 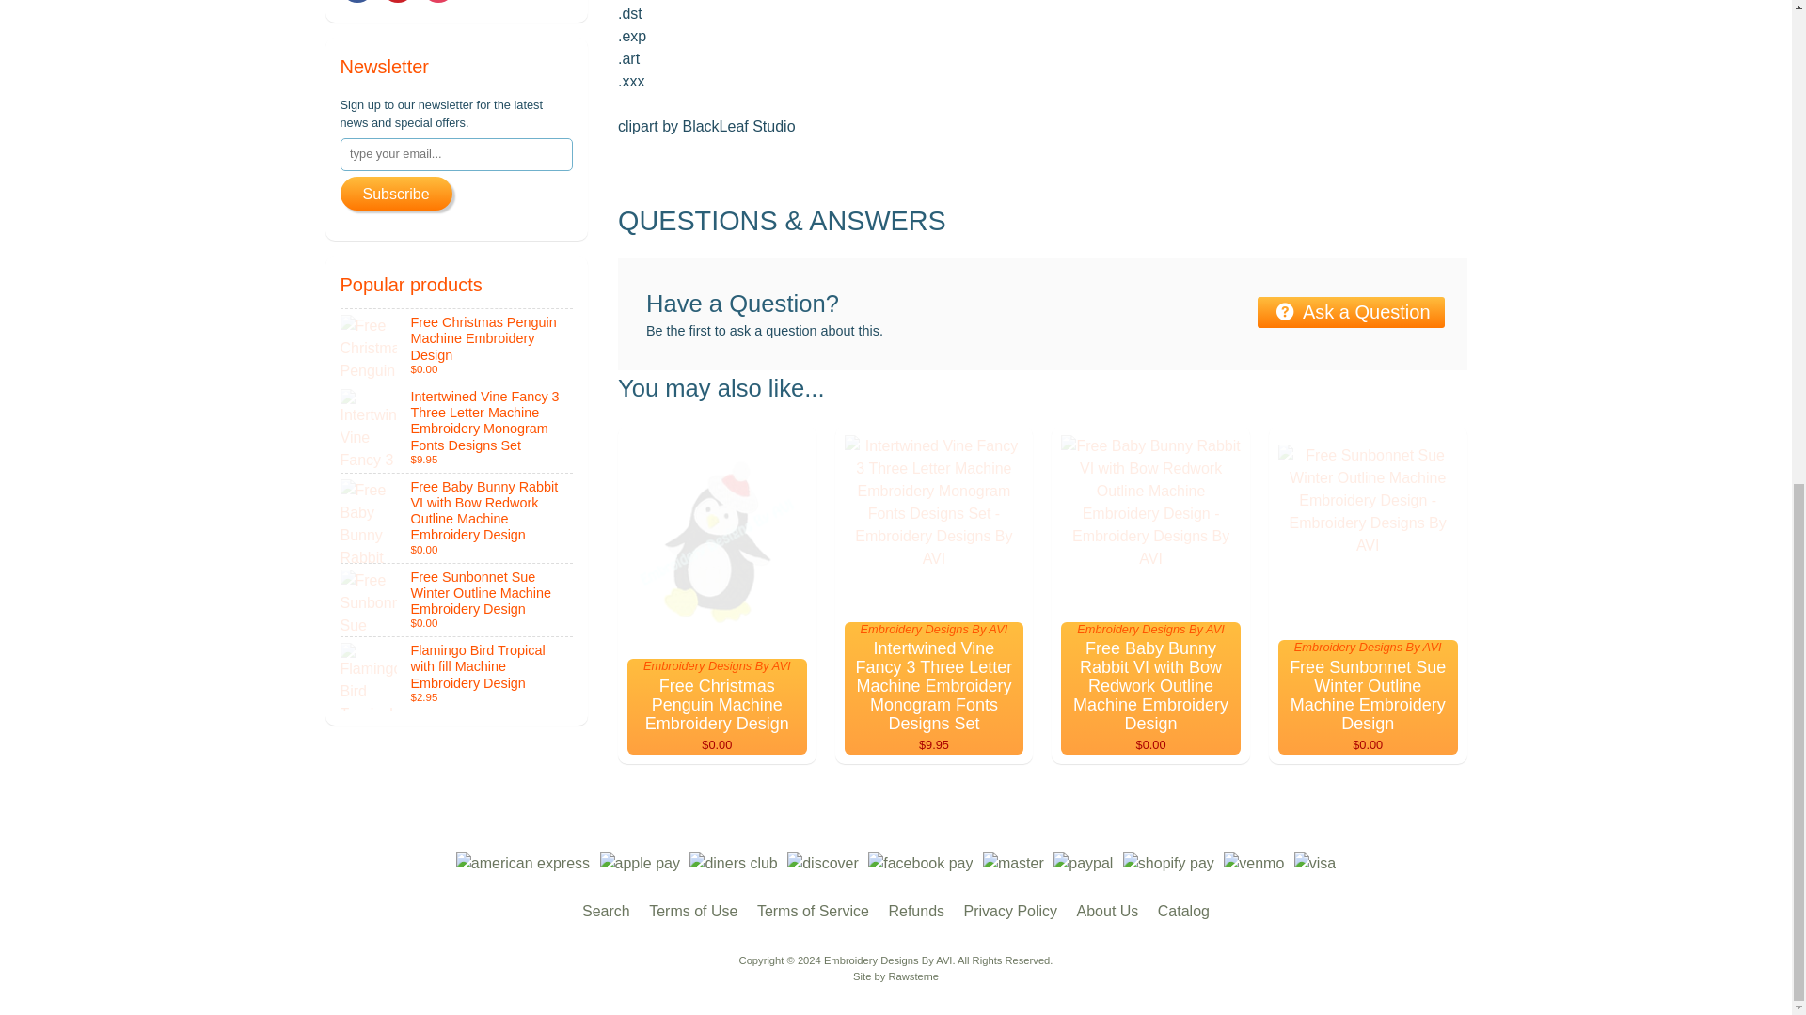 What do you see at coordinates (398, 2) in the screenshot?
I see `Pinterest` at bounding box center [398, 2].